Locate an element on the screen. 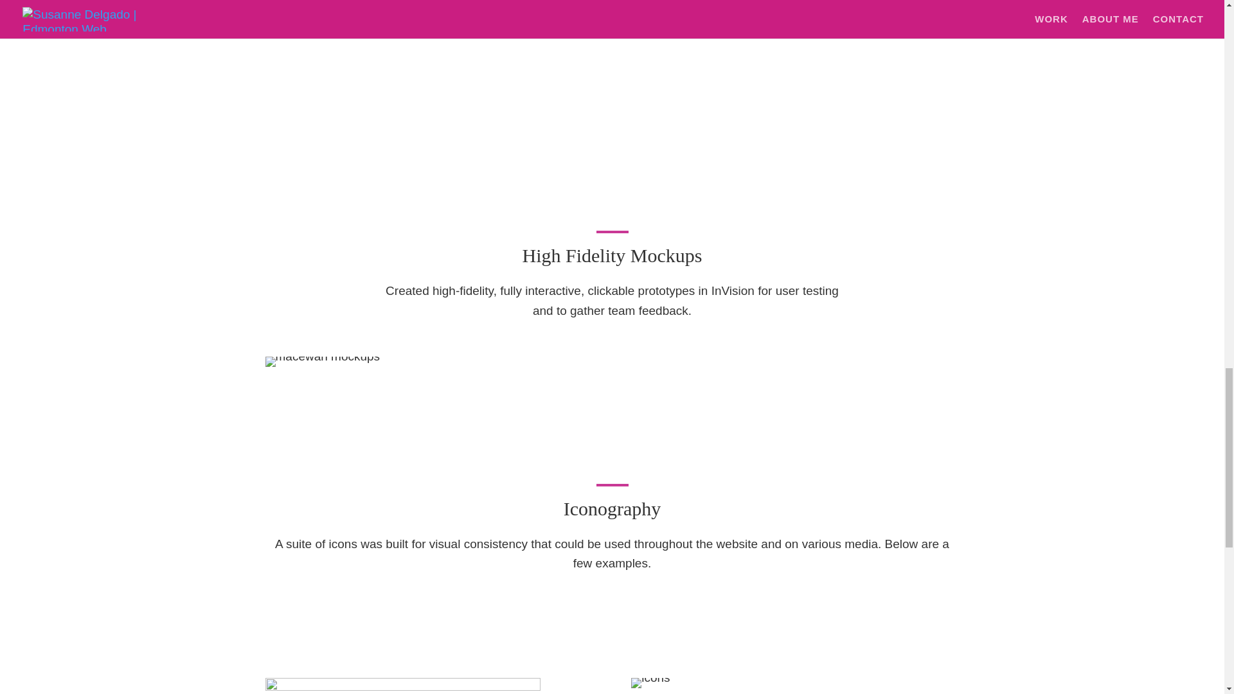  icons2 is located at coordinates (650, 683).